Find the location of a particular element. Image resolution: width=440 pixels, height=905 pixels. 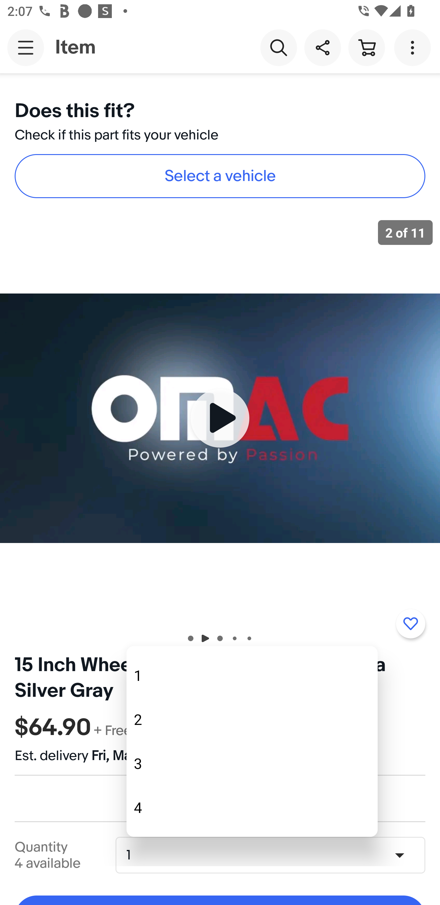

4 is located at coordinates (252, 808).